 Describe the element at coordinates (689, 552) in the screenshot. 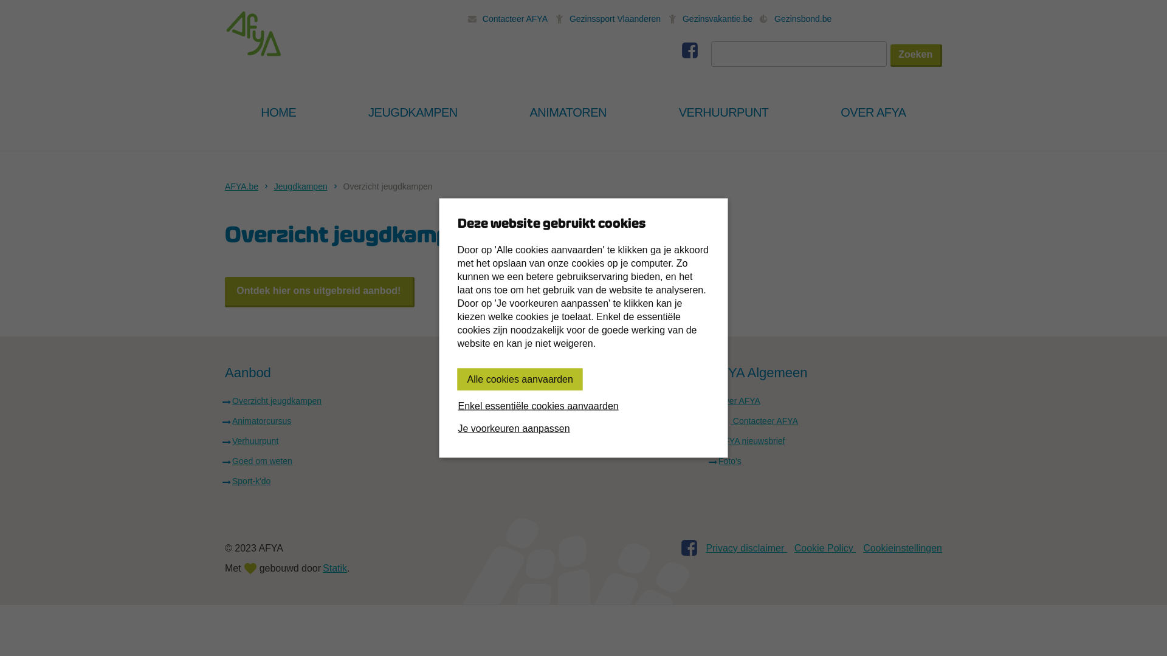

I see `Facebook` at that location.